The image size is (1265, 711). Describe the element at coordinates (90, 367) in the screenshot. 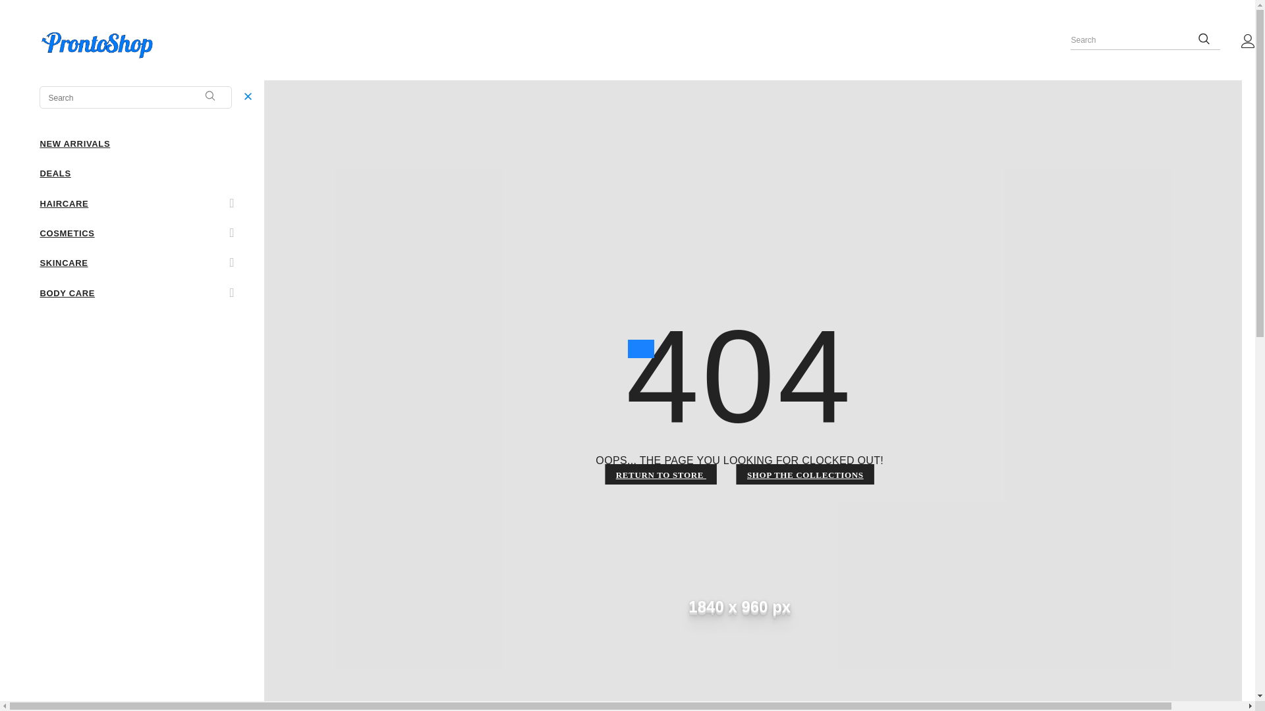

I see `Instagram` at that location.